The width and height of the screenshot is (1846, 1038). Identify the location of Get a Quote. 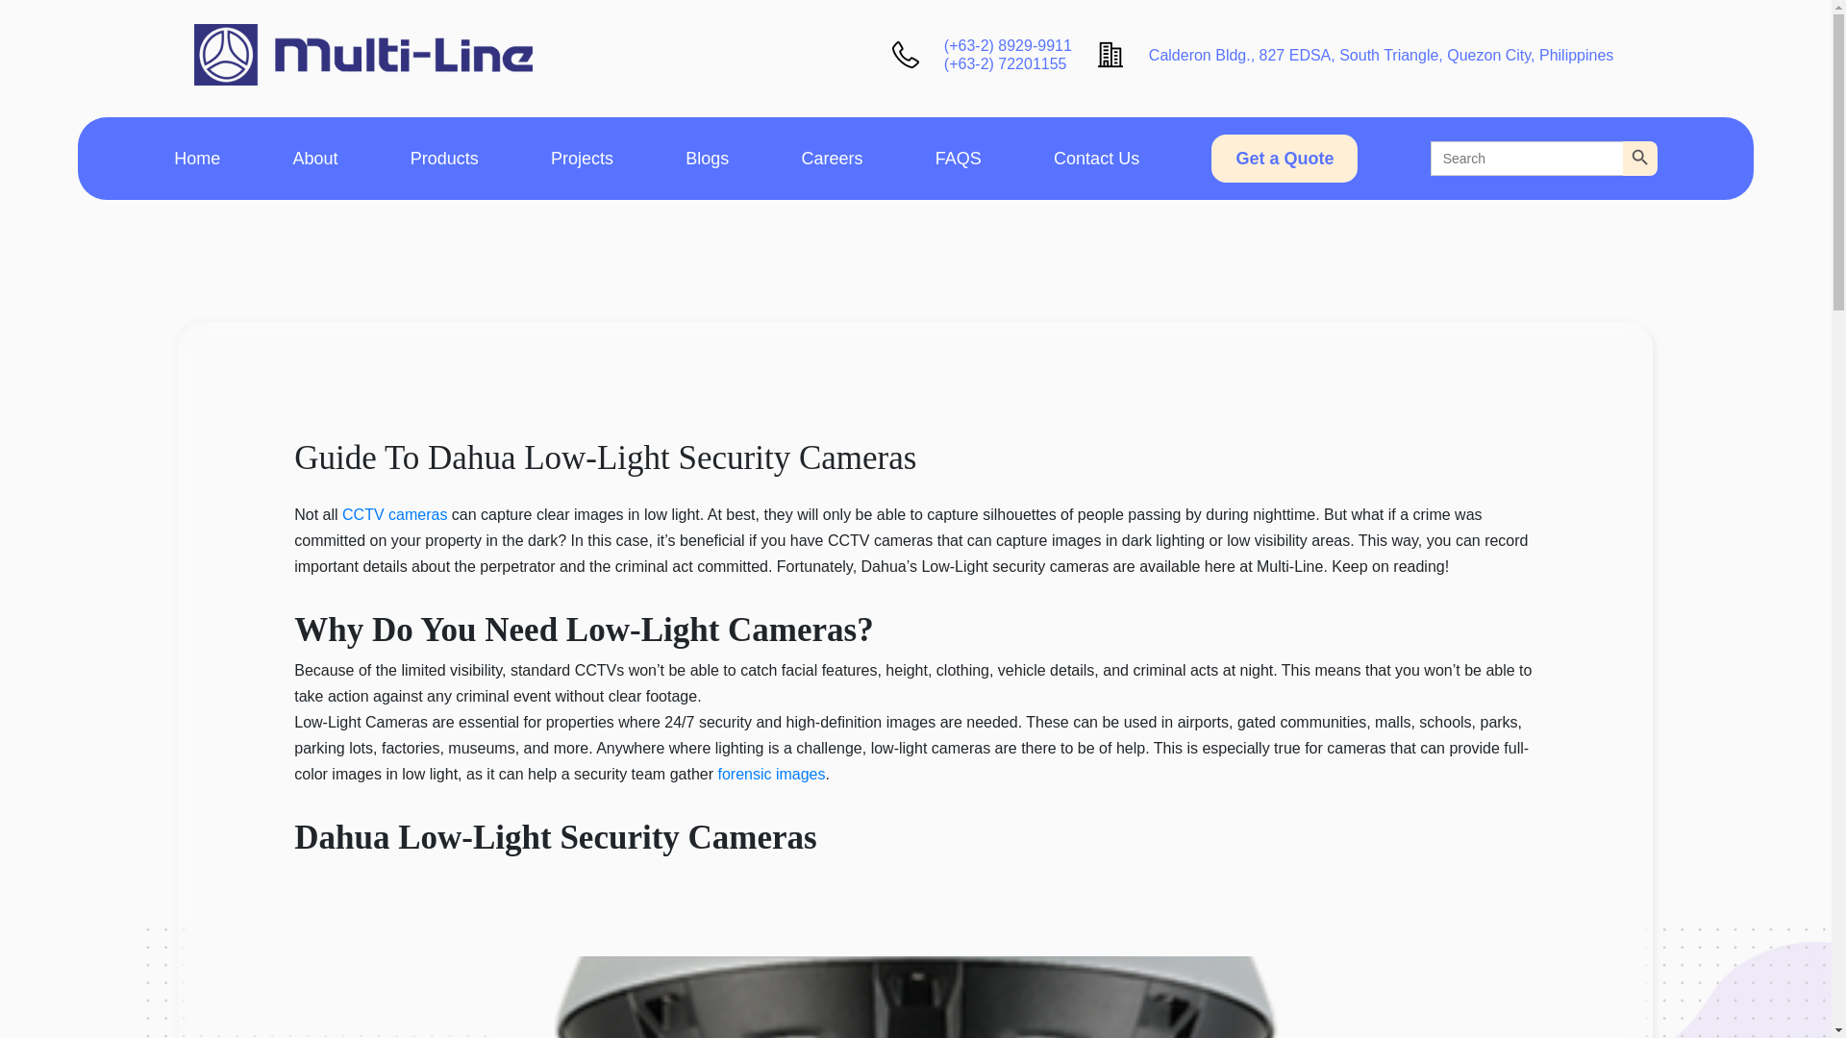
(1284, 159).